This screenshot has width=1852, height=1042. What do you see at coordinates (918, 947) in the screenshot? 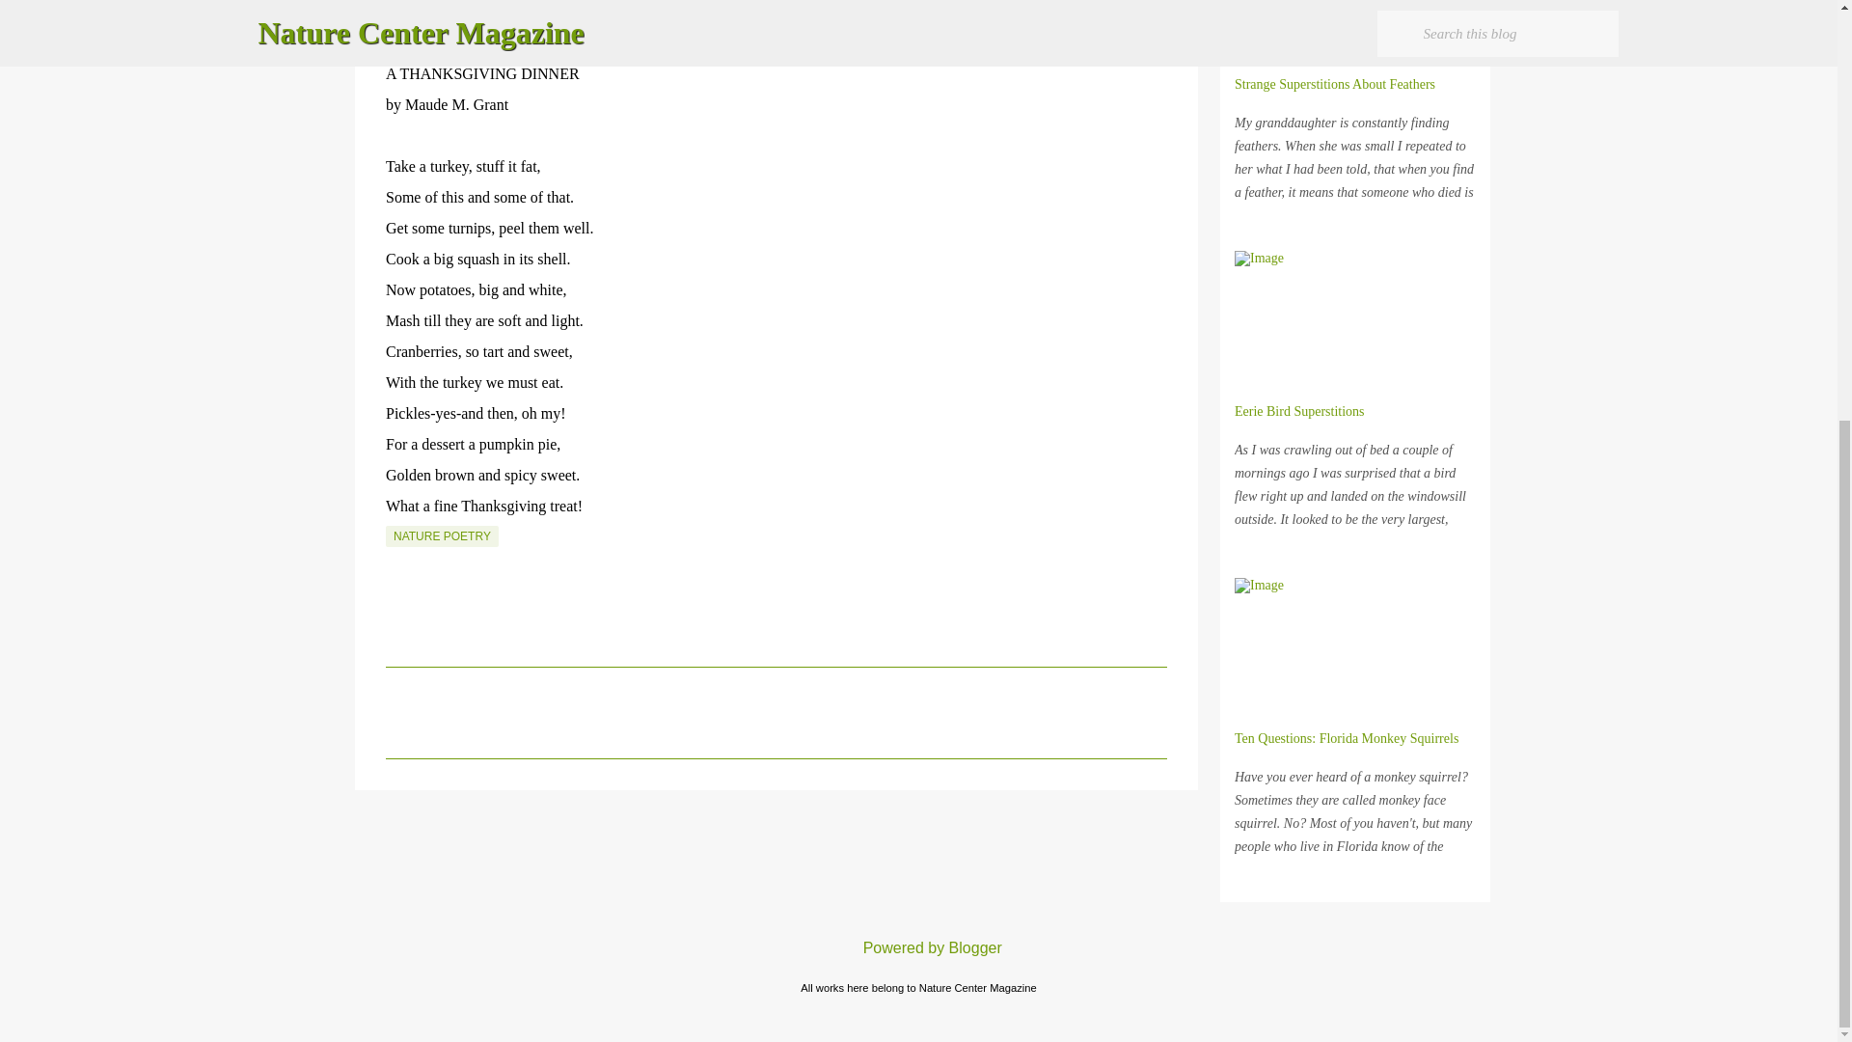
I see `Powered by Blogger` at bounding box center [918, 947].